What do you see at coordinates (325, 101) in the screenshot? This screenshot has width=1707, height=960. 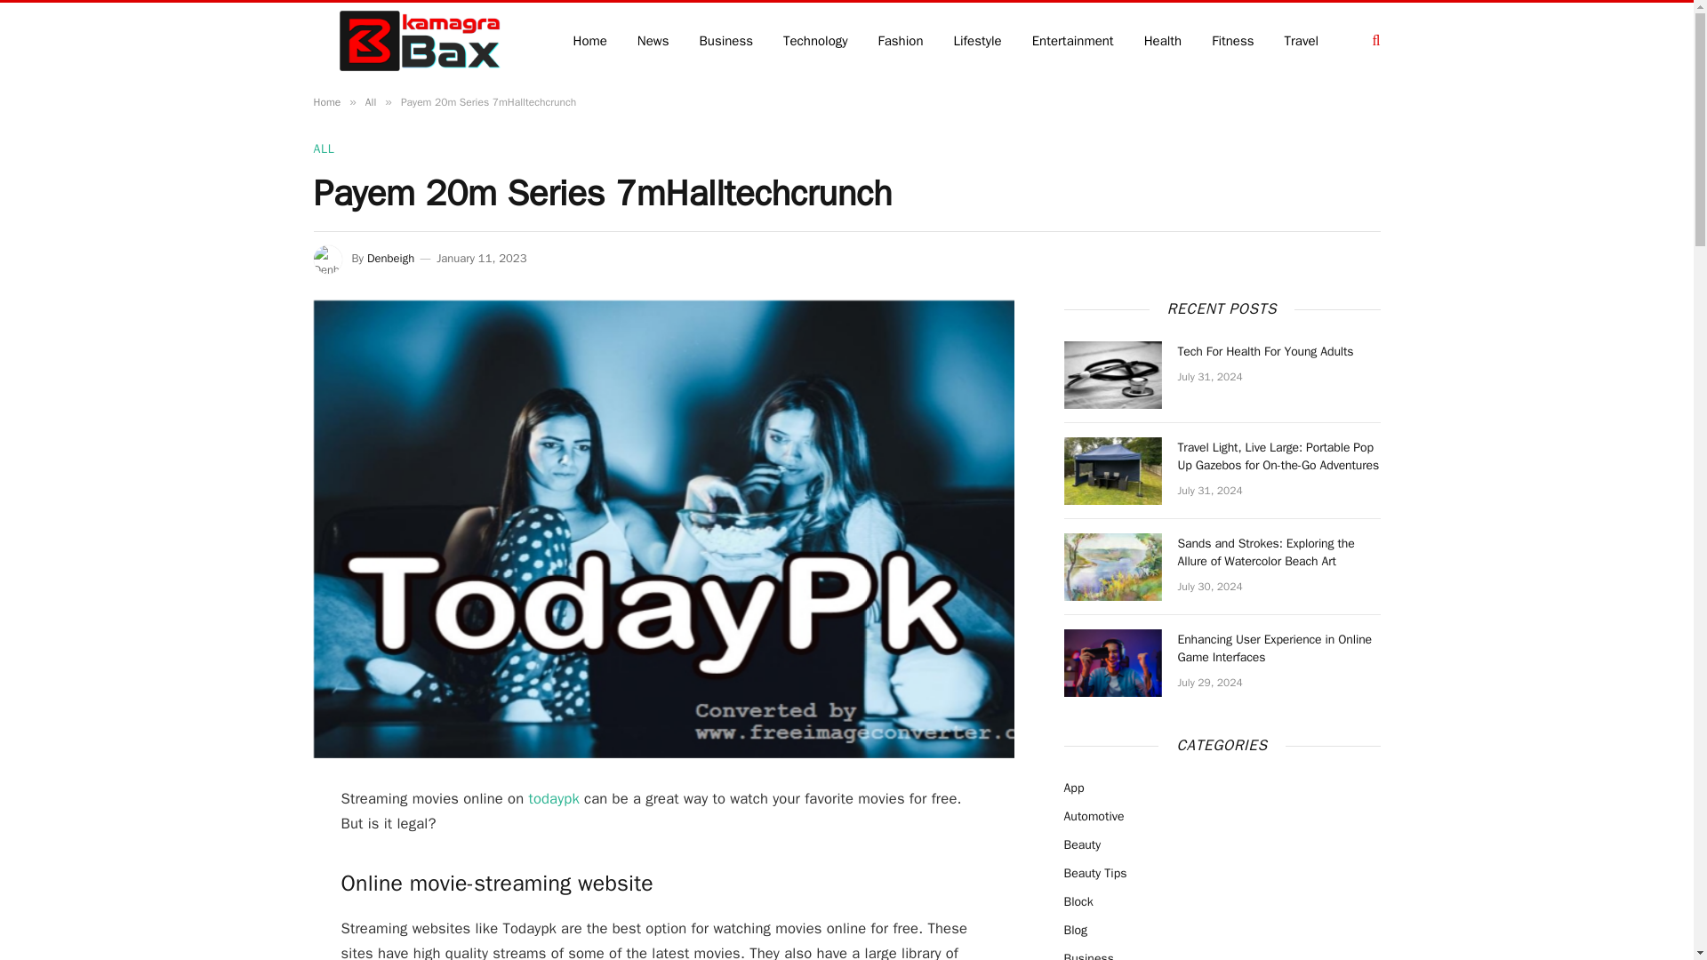 I see `Home` at bounding box center [325, 101].